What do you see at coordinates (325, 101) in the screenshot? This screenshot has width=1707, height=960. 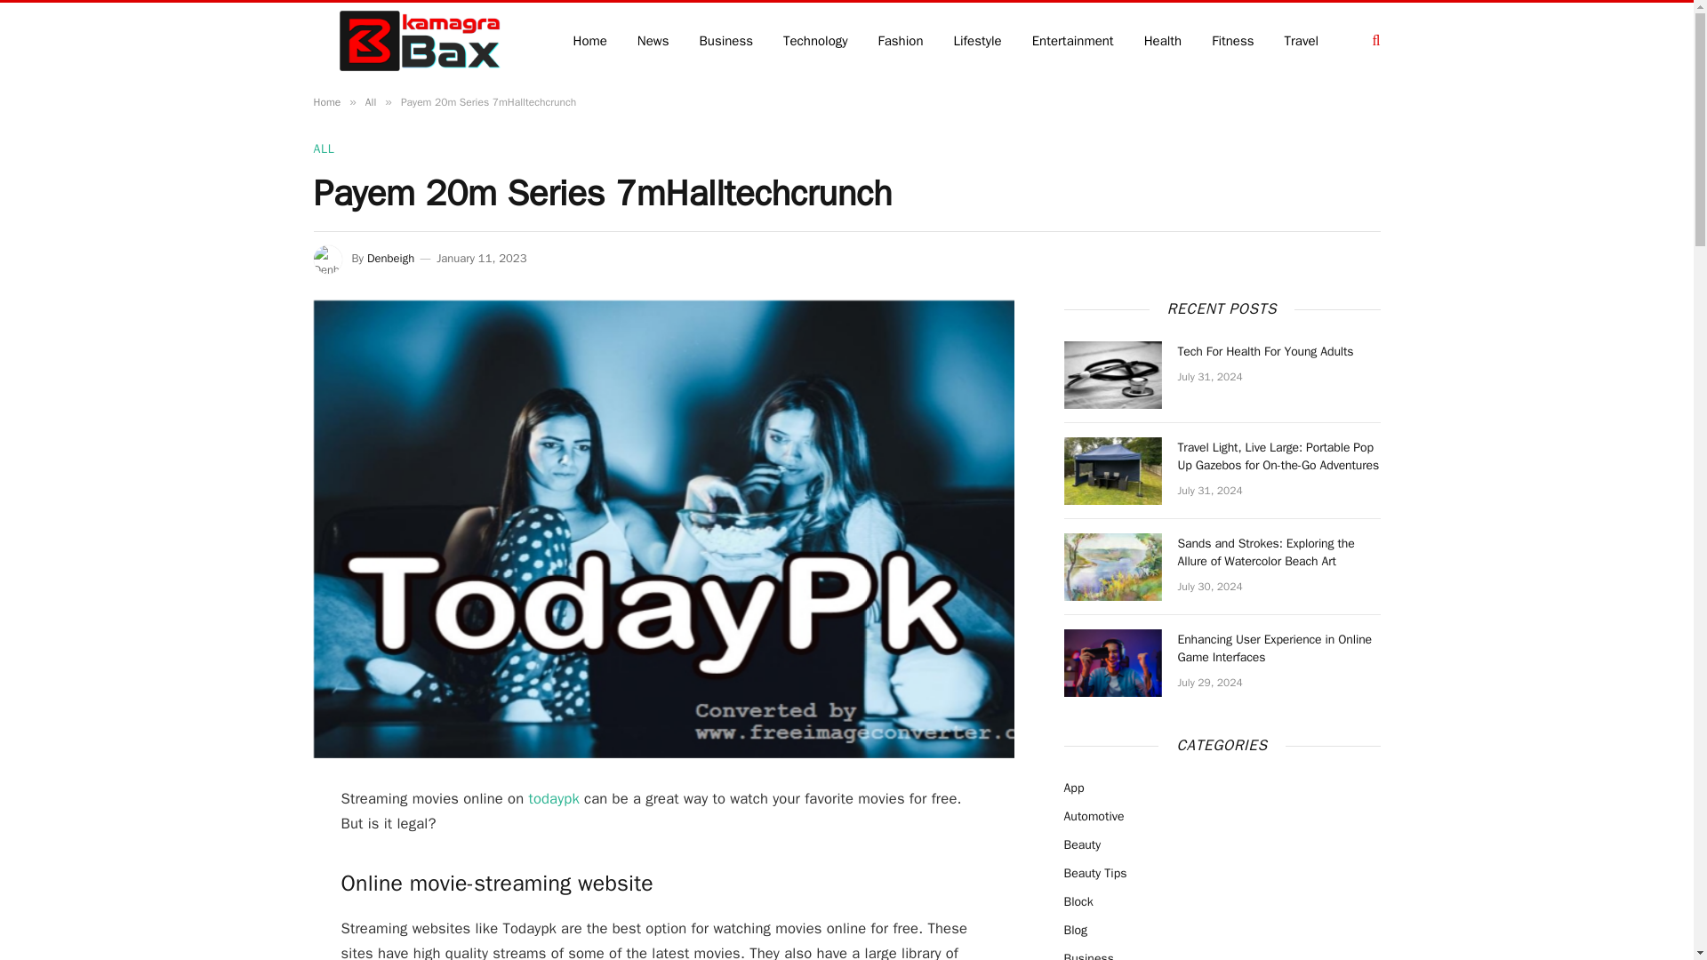 I see `Home` at bounding box center [325, 101].